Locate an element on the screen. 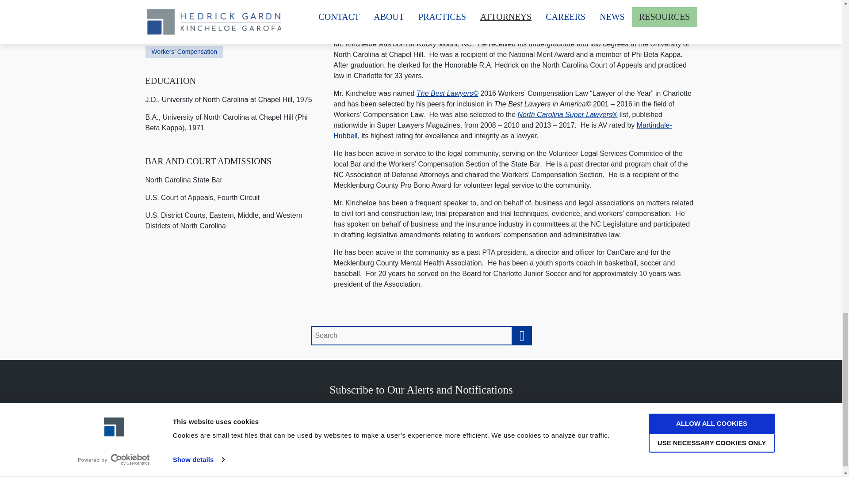  Attorney Web Design is located at coordinates (371, 437).